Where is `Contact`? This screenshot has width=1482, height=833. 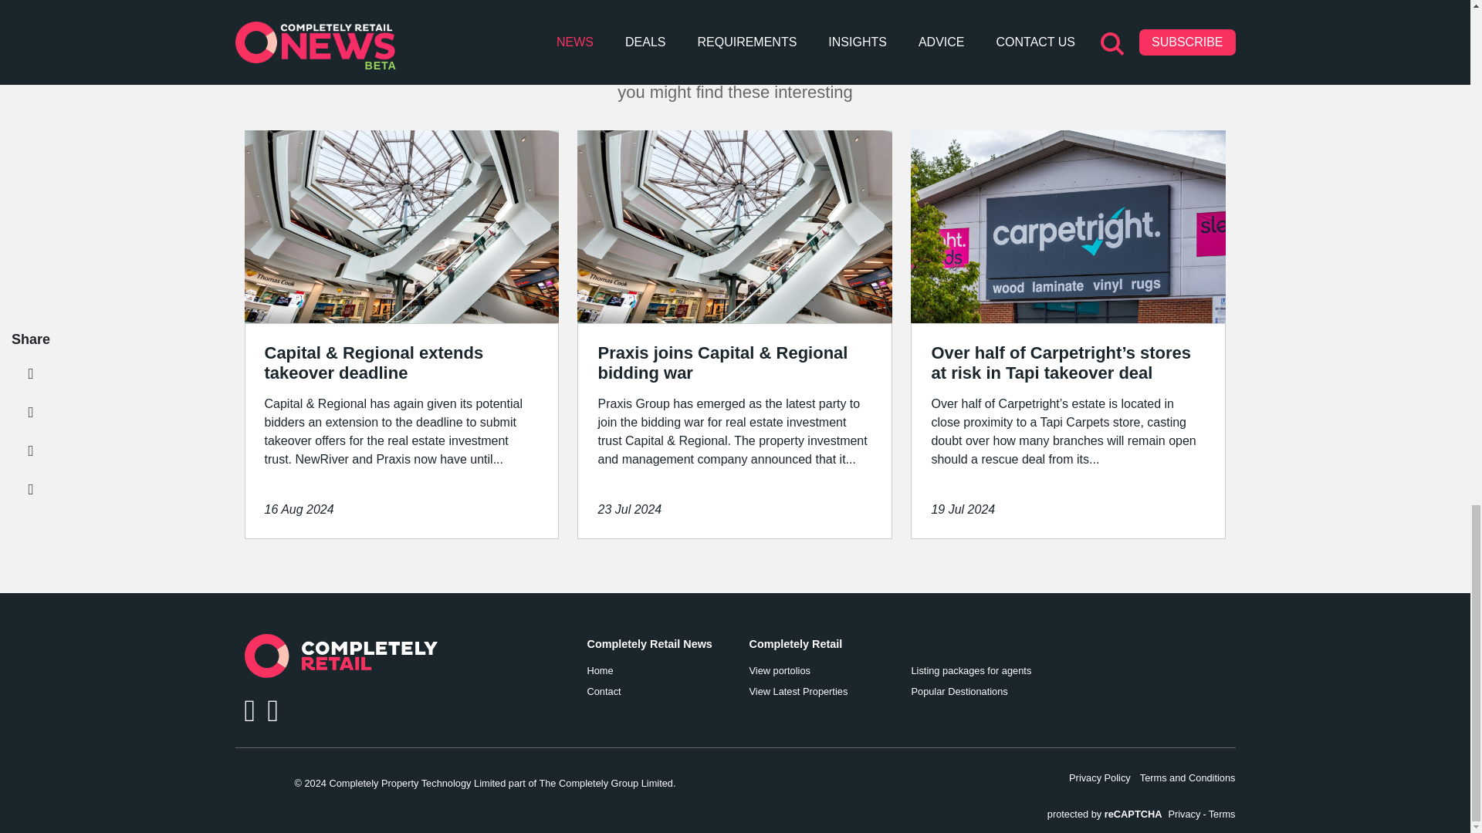 Contact is located at coordinates (658, 691).